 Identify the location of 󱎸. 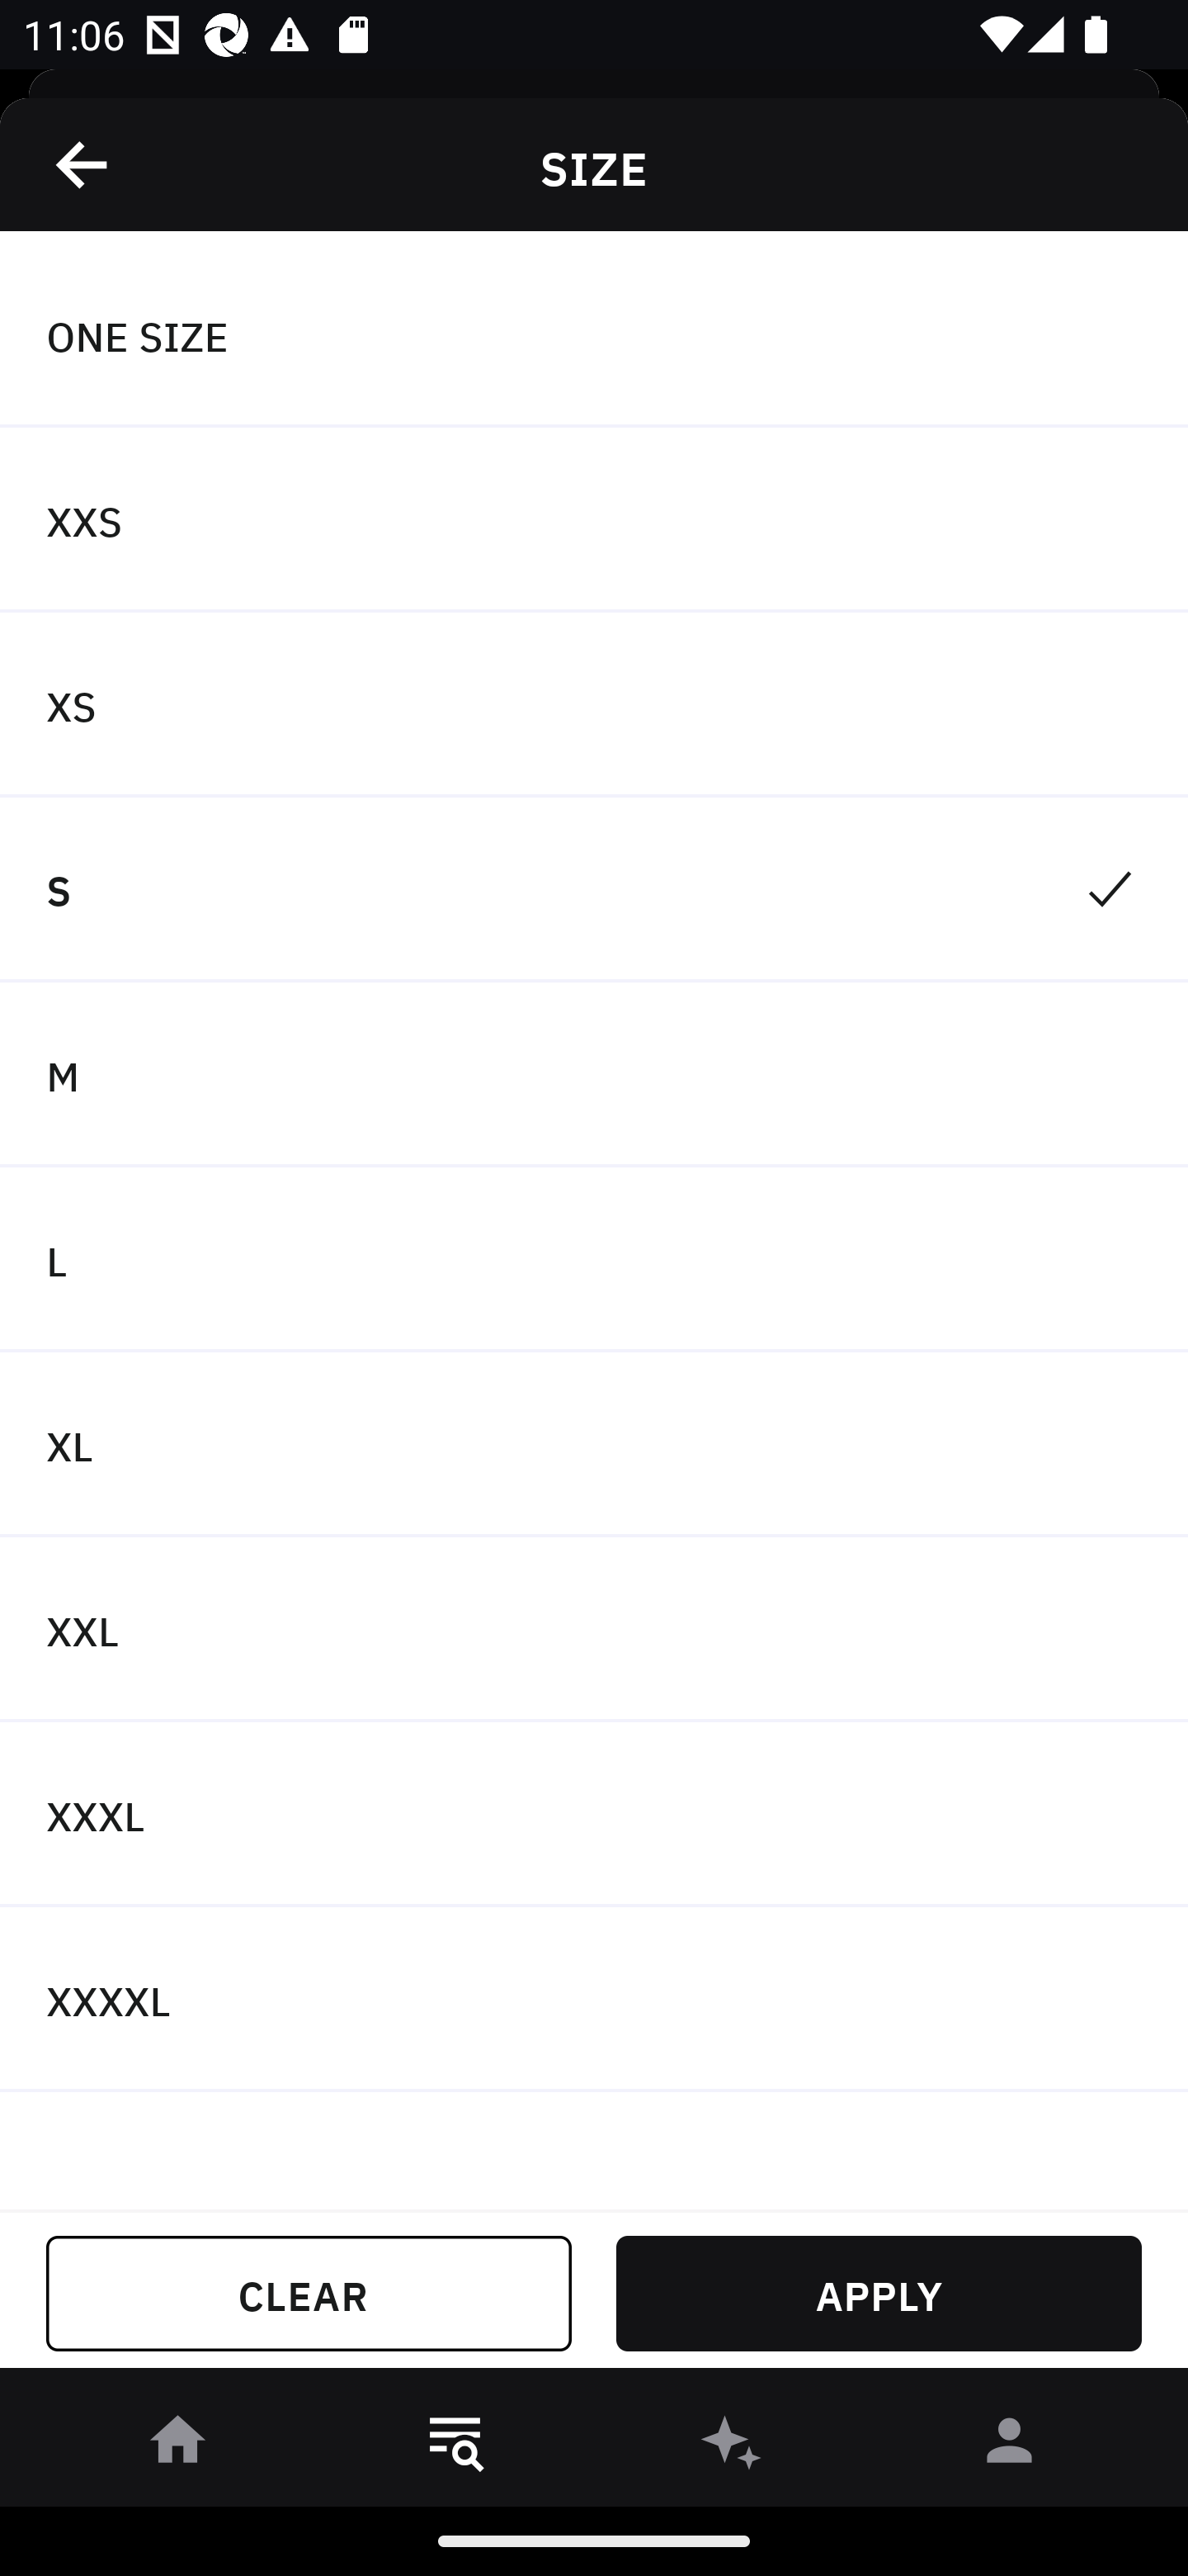
(455, 2446).